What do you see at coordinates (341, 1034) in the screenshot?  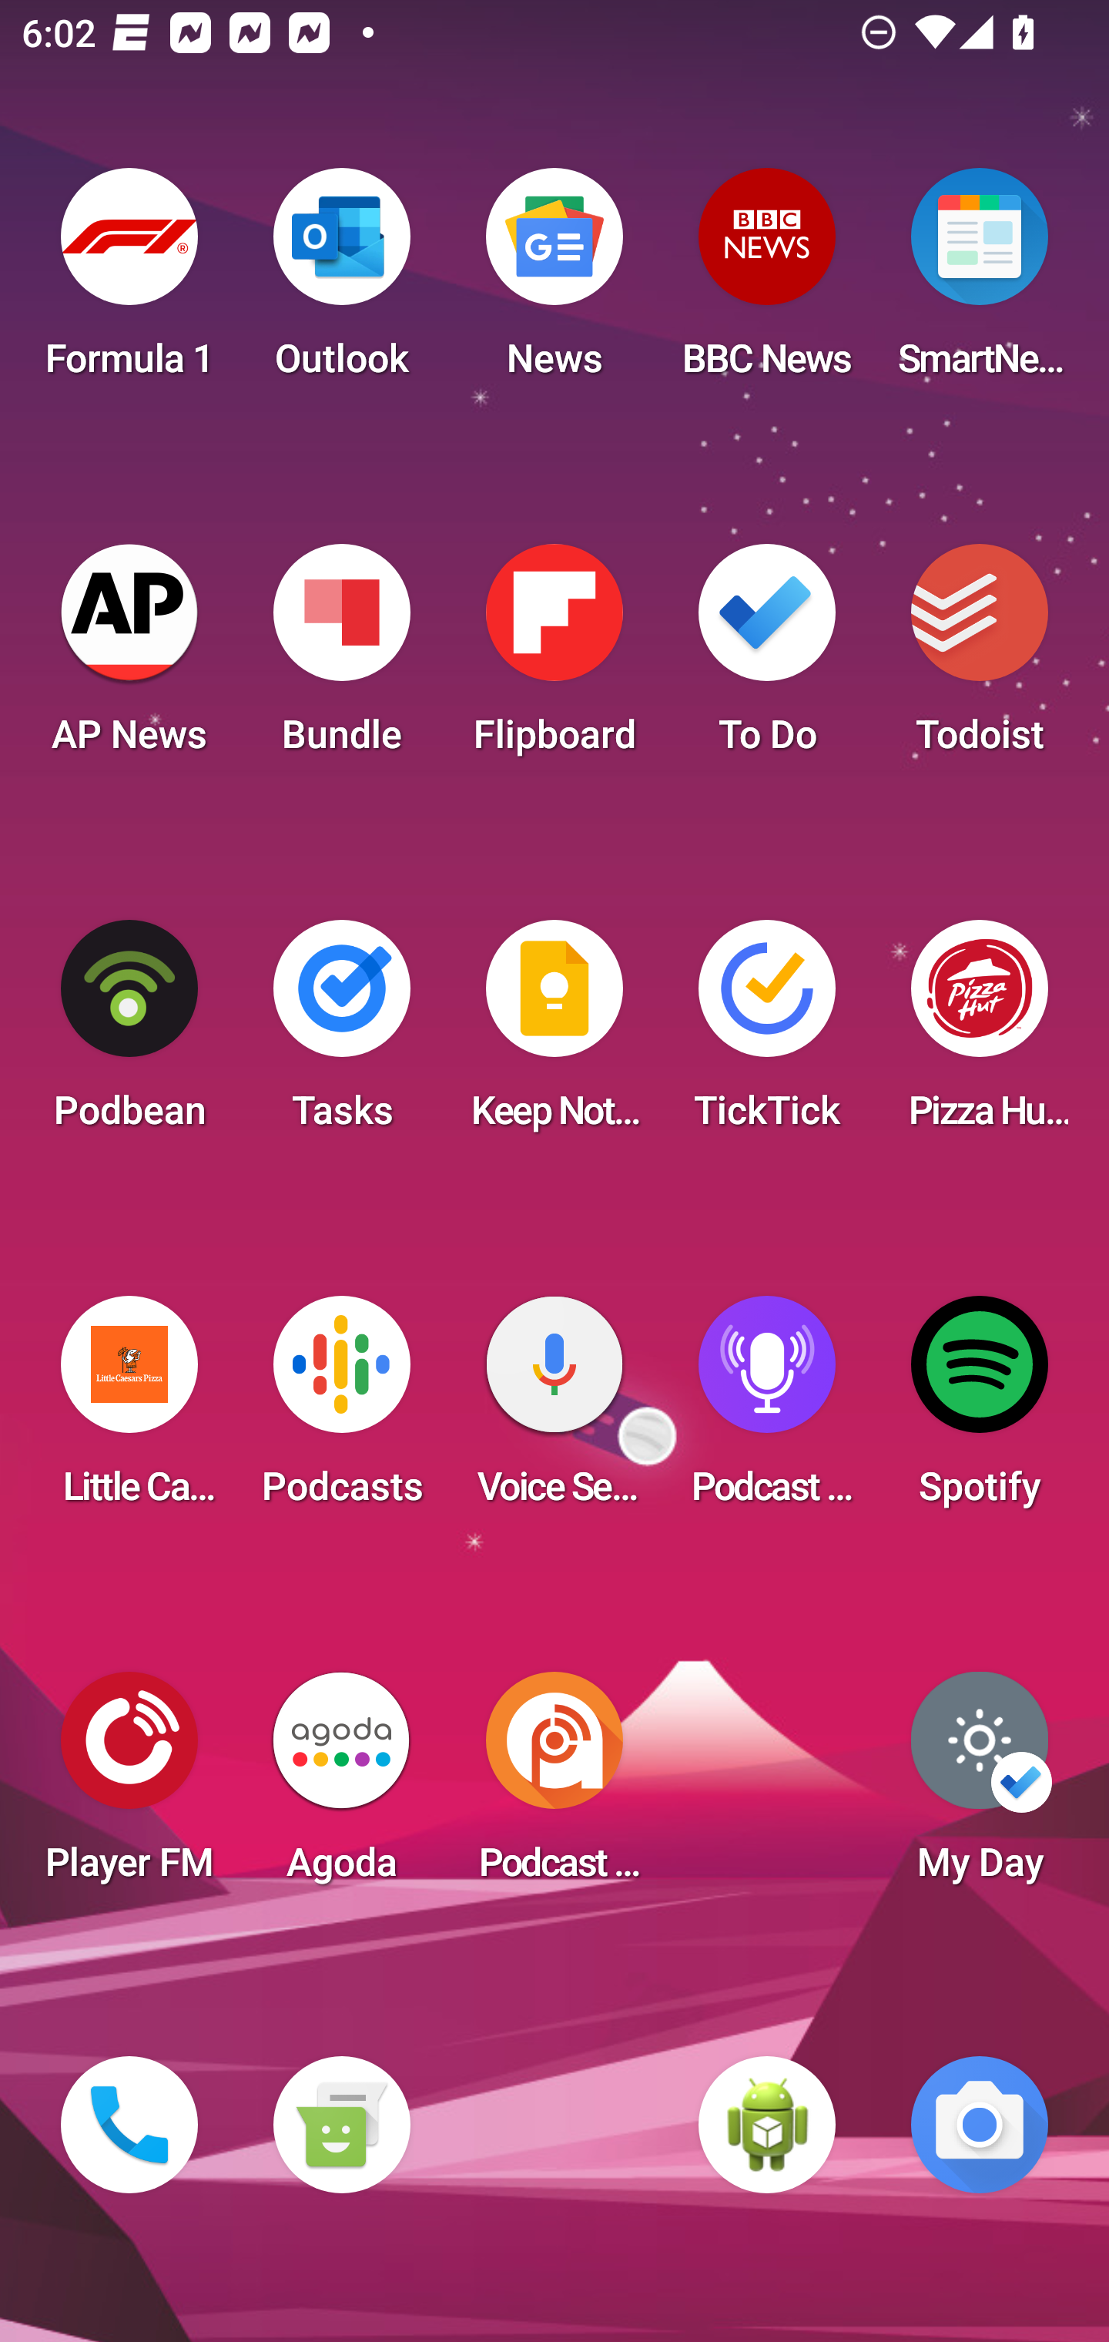 I see `Tasks` at bounding box center [341, 1034].